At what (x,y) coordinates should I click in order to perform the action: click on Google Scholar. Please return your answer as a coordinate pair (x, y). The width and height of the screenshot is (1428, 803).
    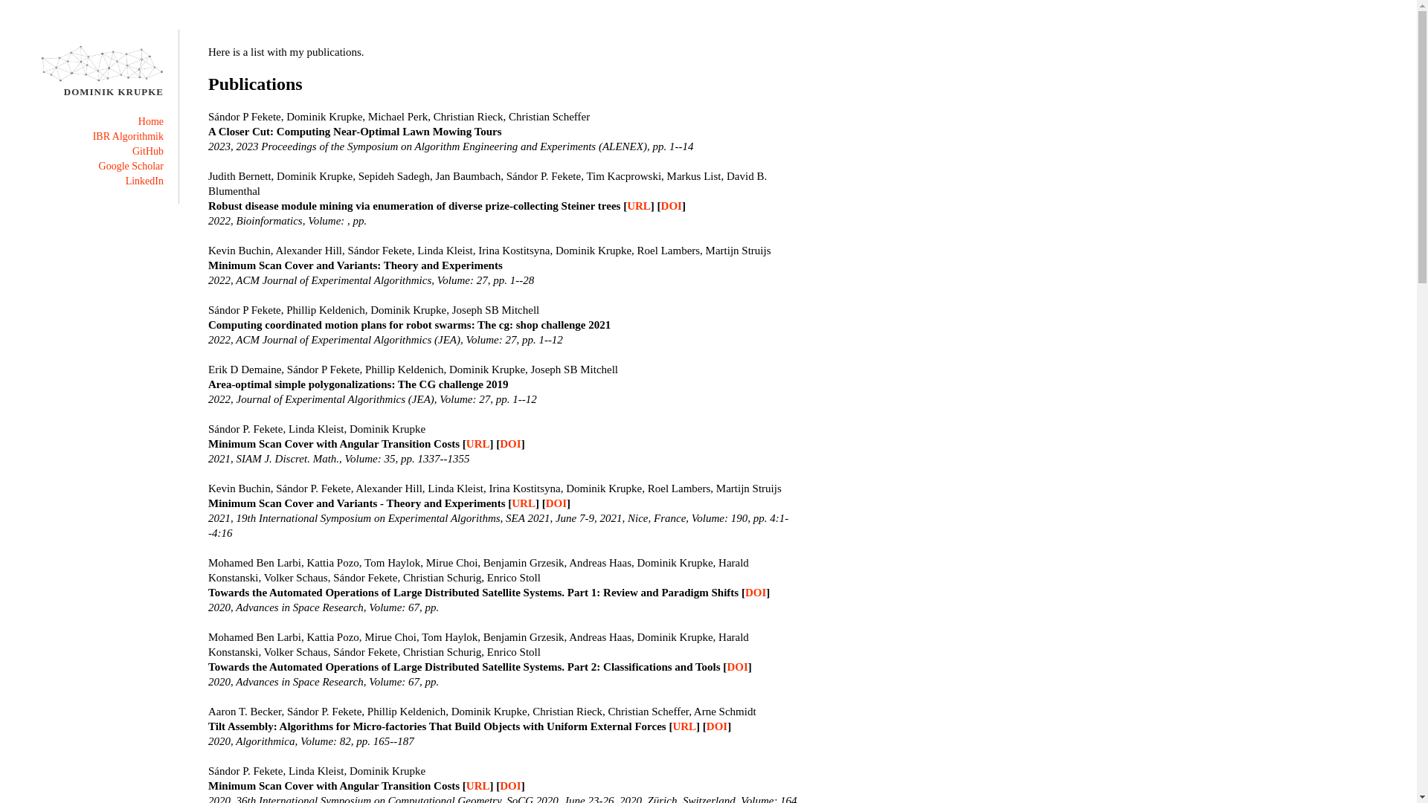
    Looking at the image, I should click on (131, 167).